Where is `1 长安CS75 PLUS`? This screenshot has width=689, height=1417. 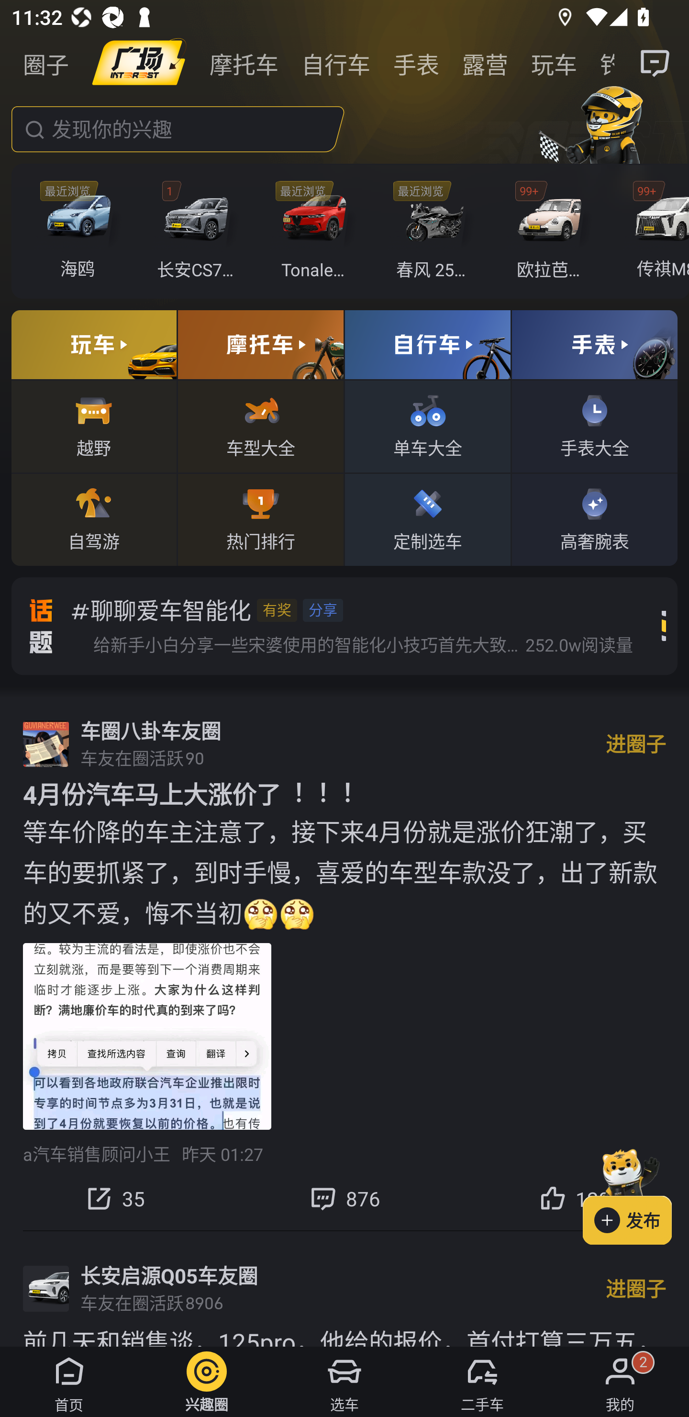
1 长安CS75 PLUS is located at coordinates (199, 232).